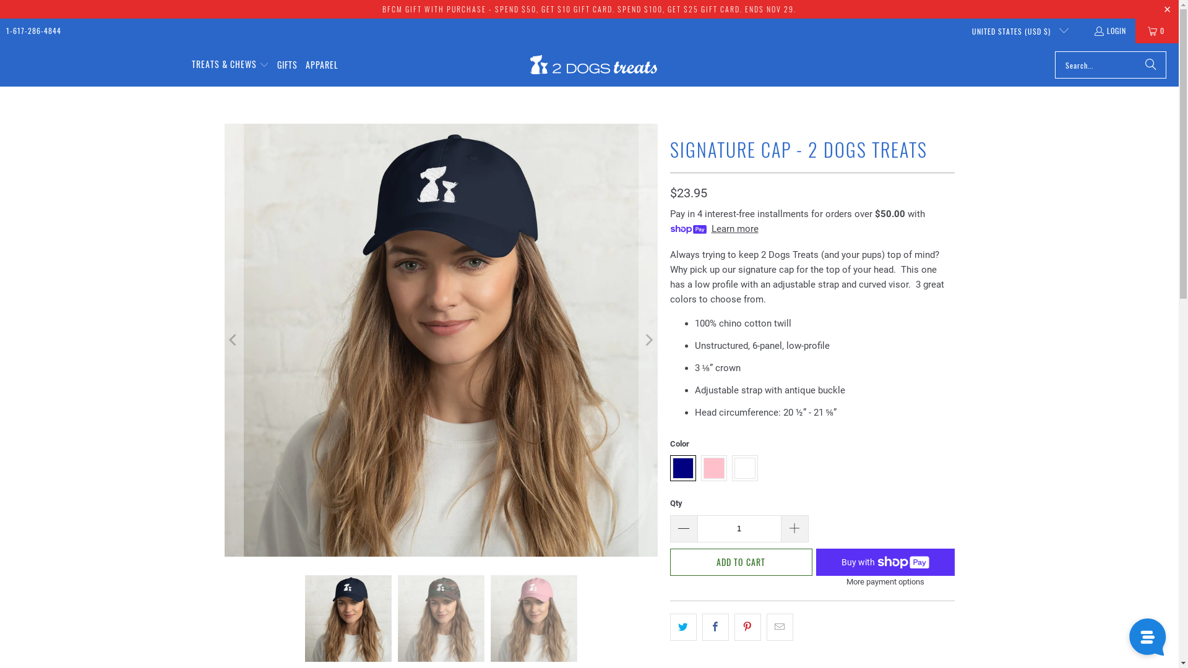 This screenshot has height=668, width=1188. I want to click on LOGIN, so click(1110, 31).